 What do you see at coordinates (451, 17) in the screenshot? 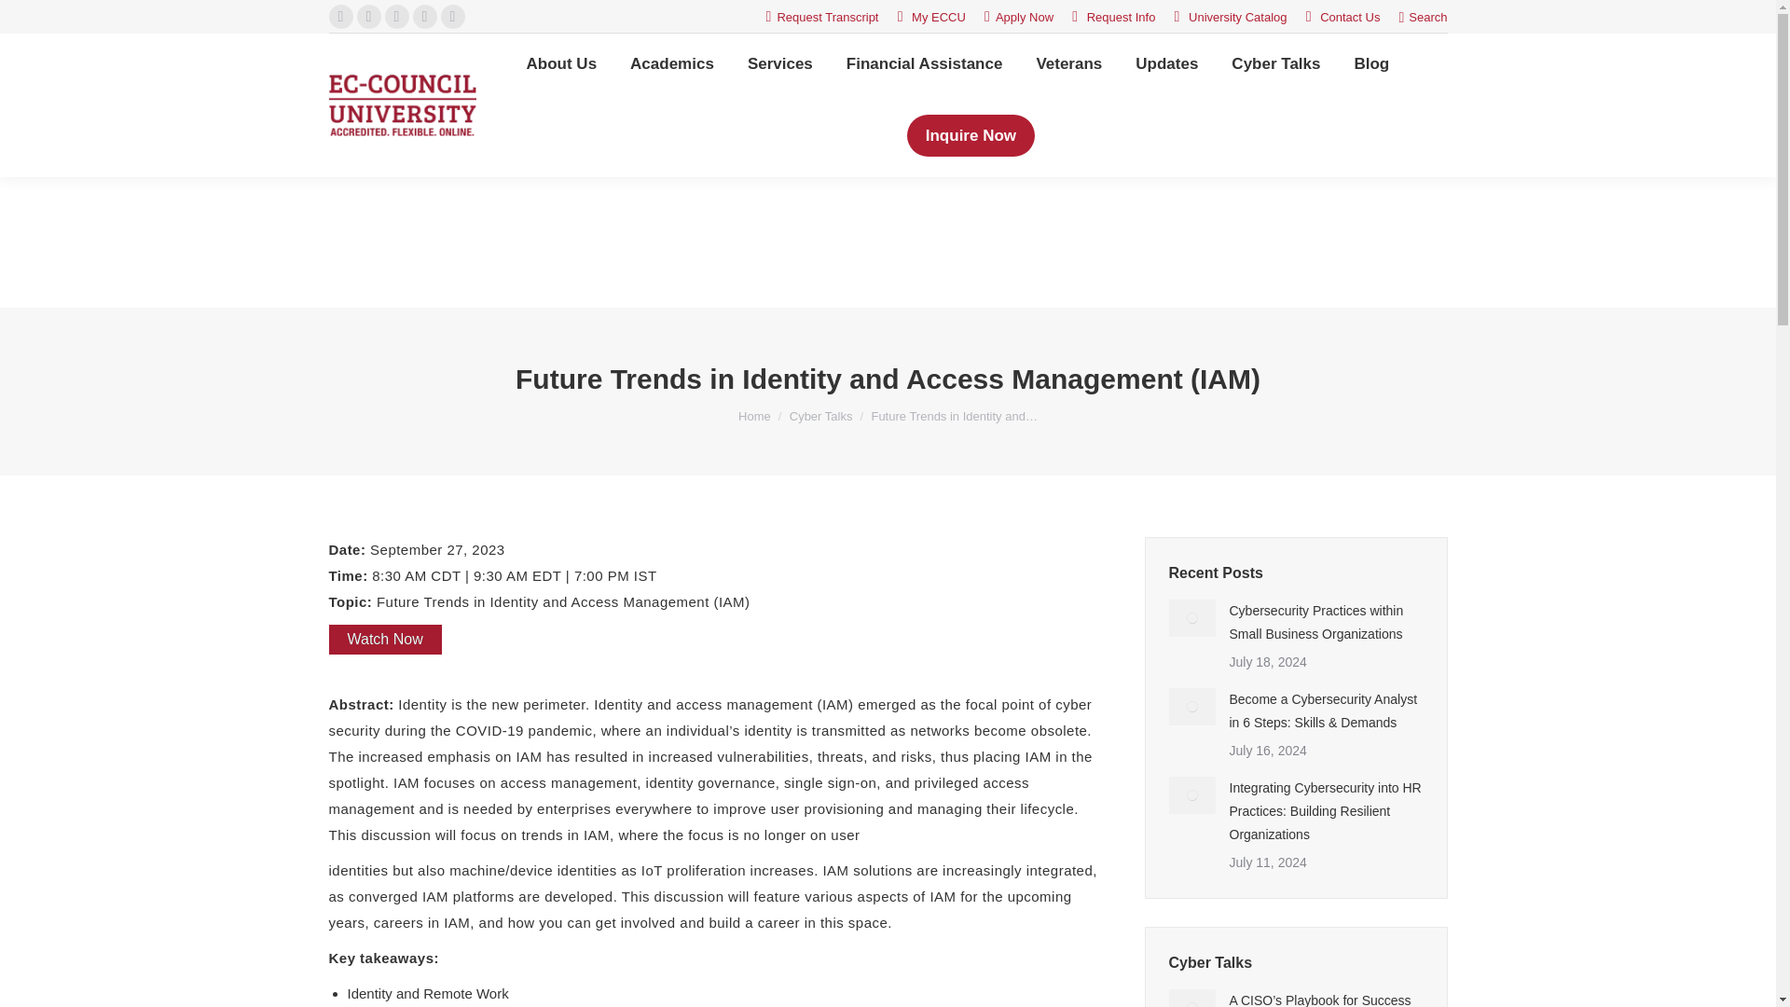
I see `Instagram page opens in new window` at bounding box center [451, 17].